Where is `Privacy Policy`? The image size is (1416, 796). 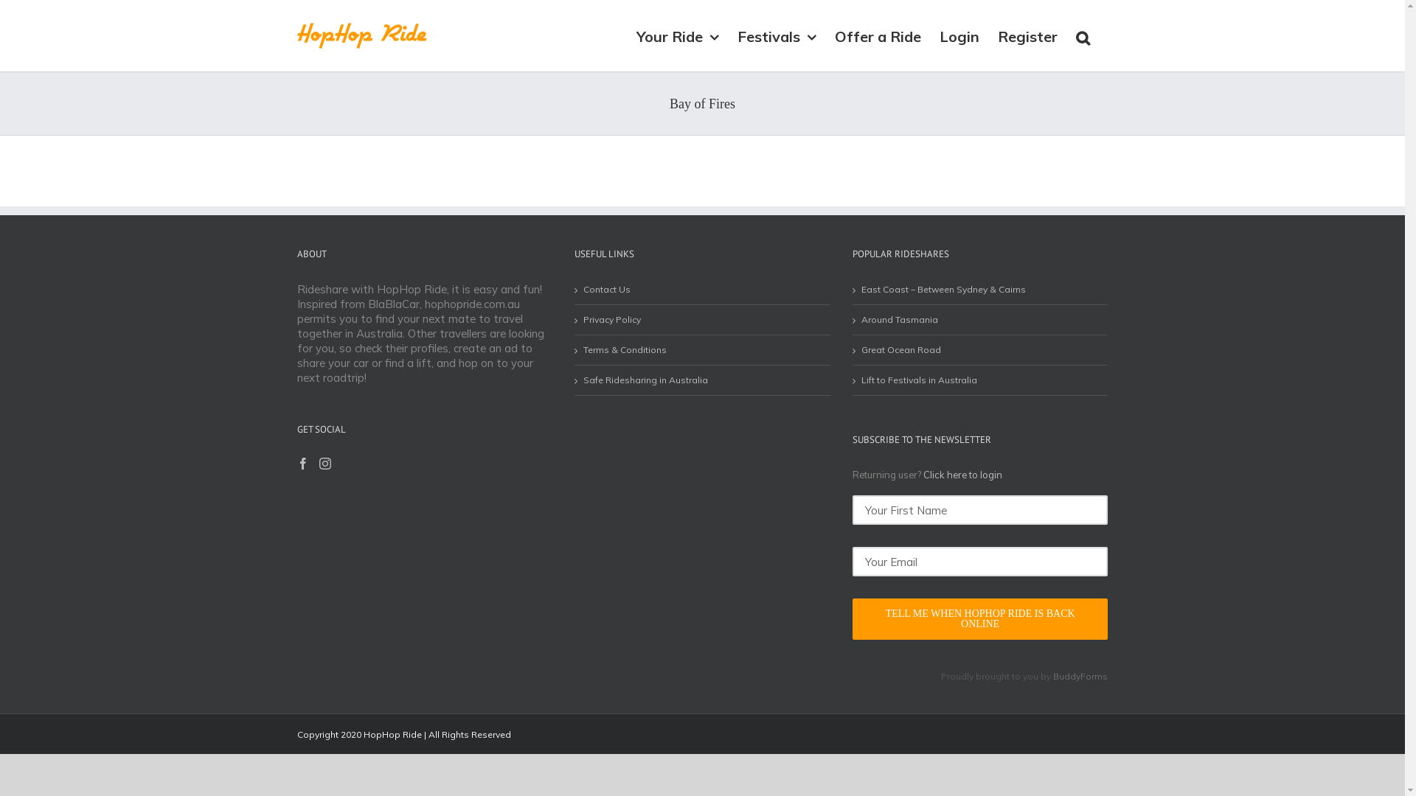 Privacy Policy is located at coordinates (704, 320).